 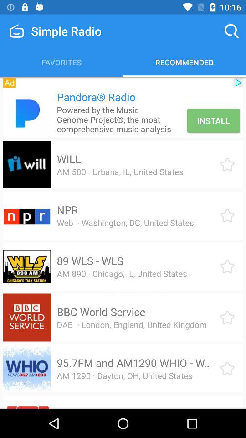 What do you see at coordinates (125, 408) in the screenshot?
I see `scroll until the espn chicago 1000 icon` at bounding box center [125, 408].